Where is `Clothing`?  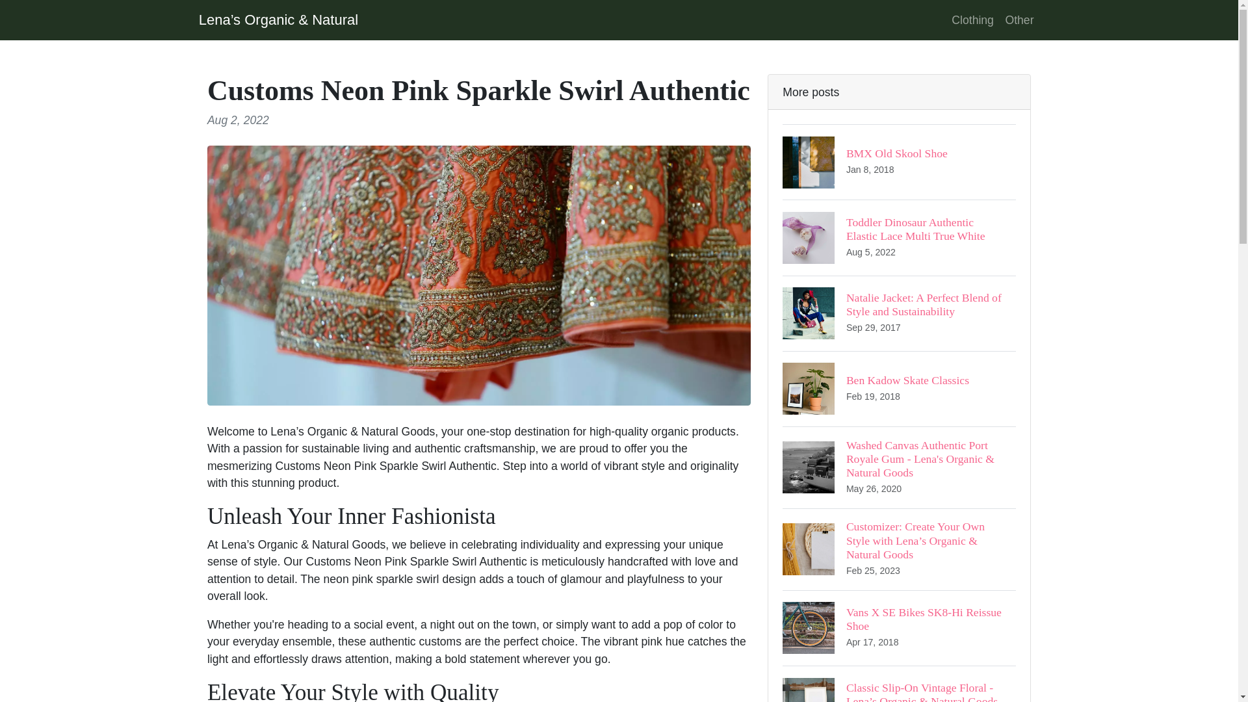 Clothing is located at coordinates (972, 19).